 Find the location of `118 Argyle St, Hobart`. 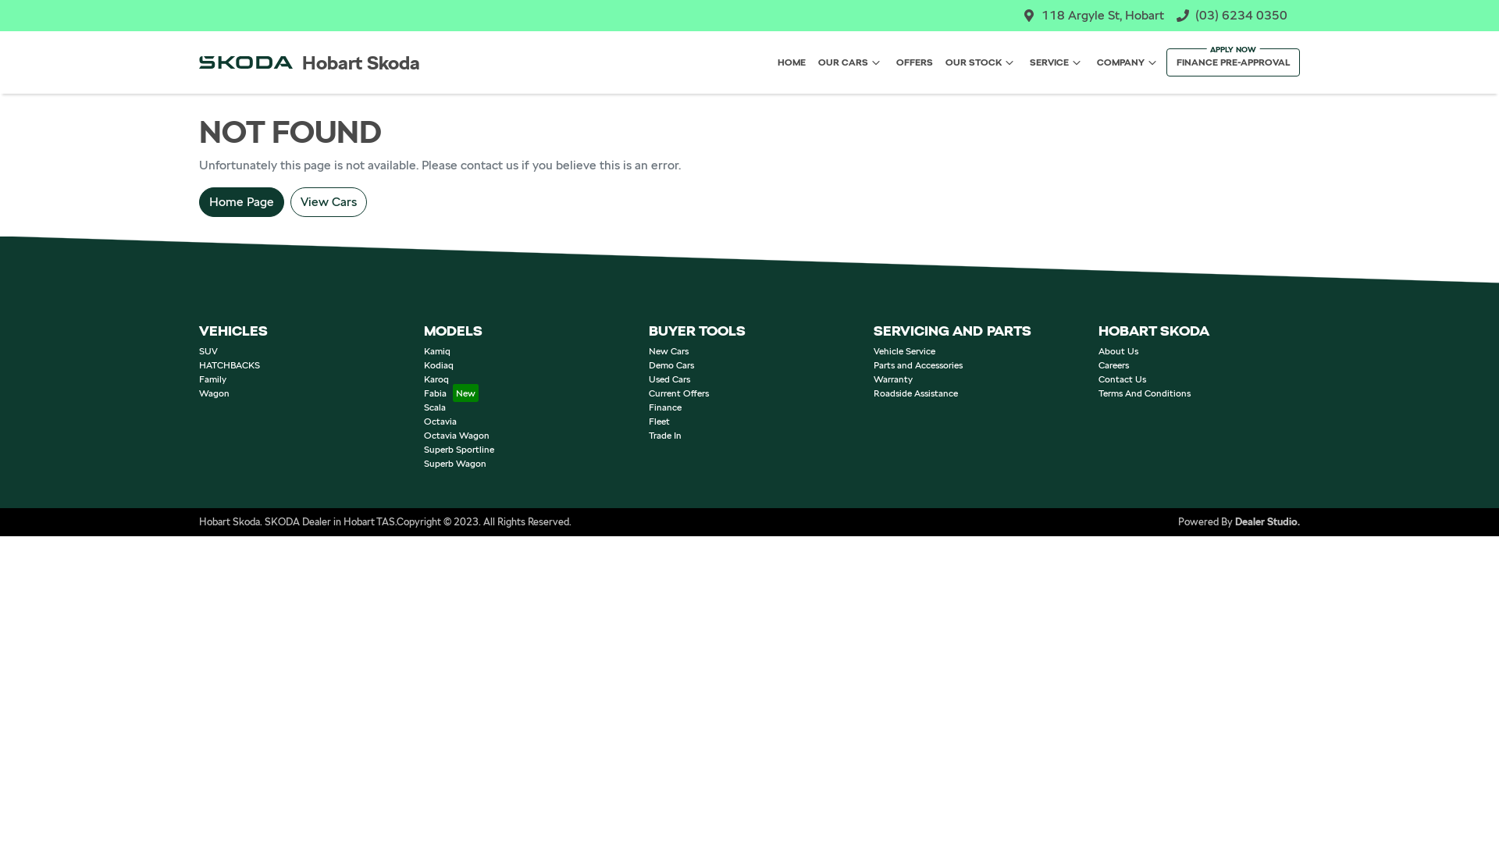

118 Argyle St, Hobart is located at coordinates (1102, 16).